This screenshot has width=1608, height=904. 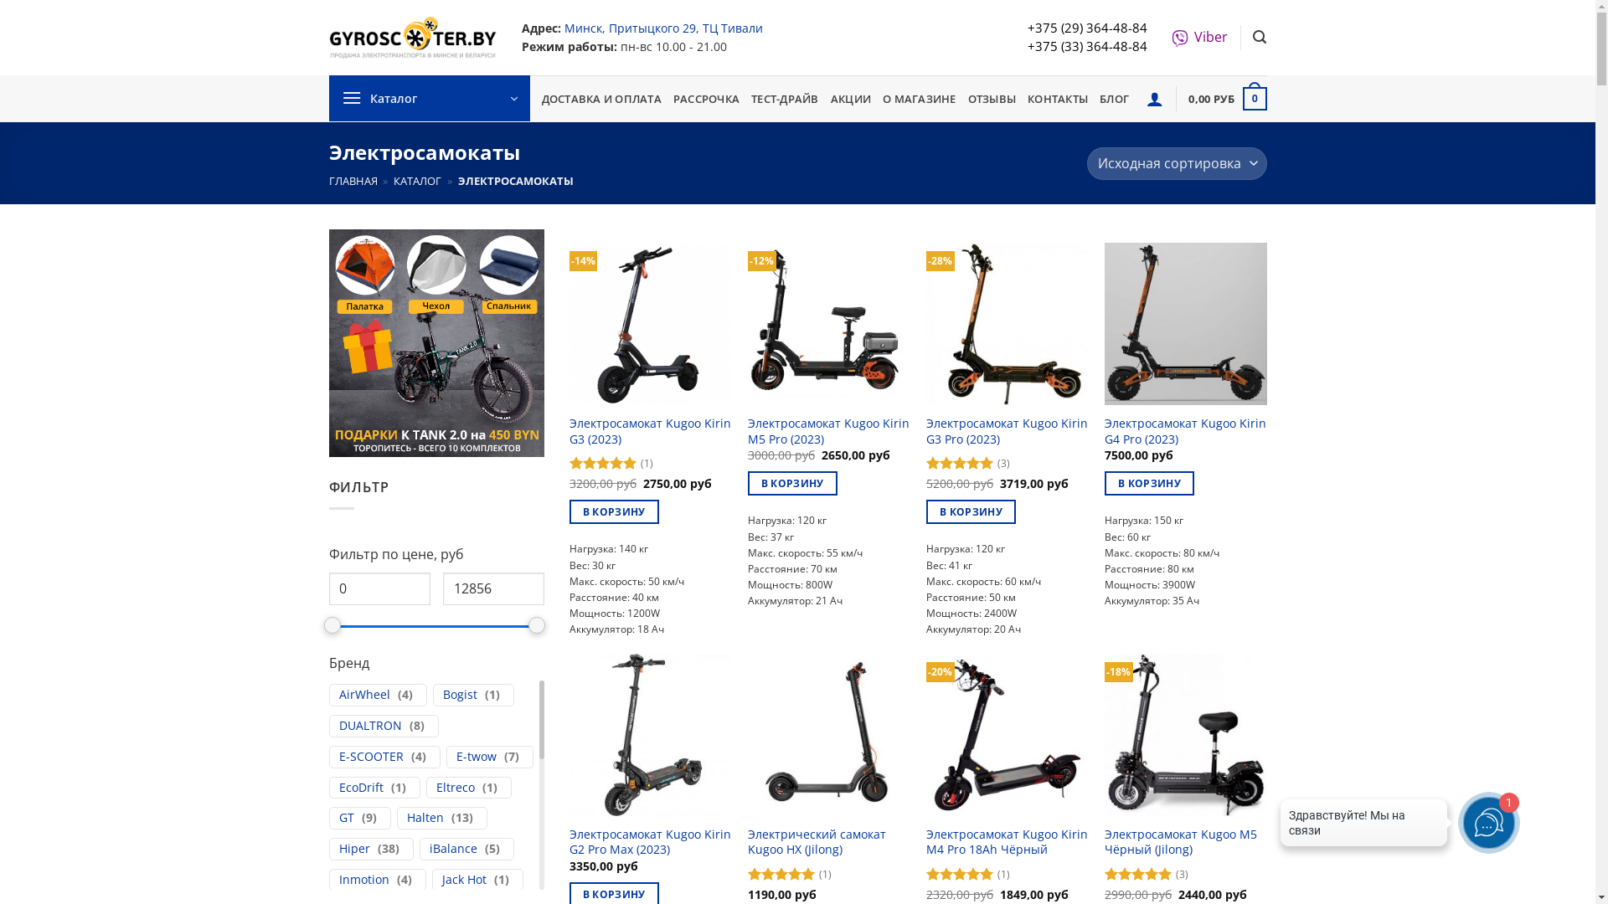 I want to click on Eltreco, so click(x=455, y=788).